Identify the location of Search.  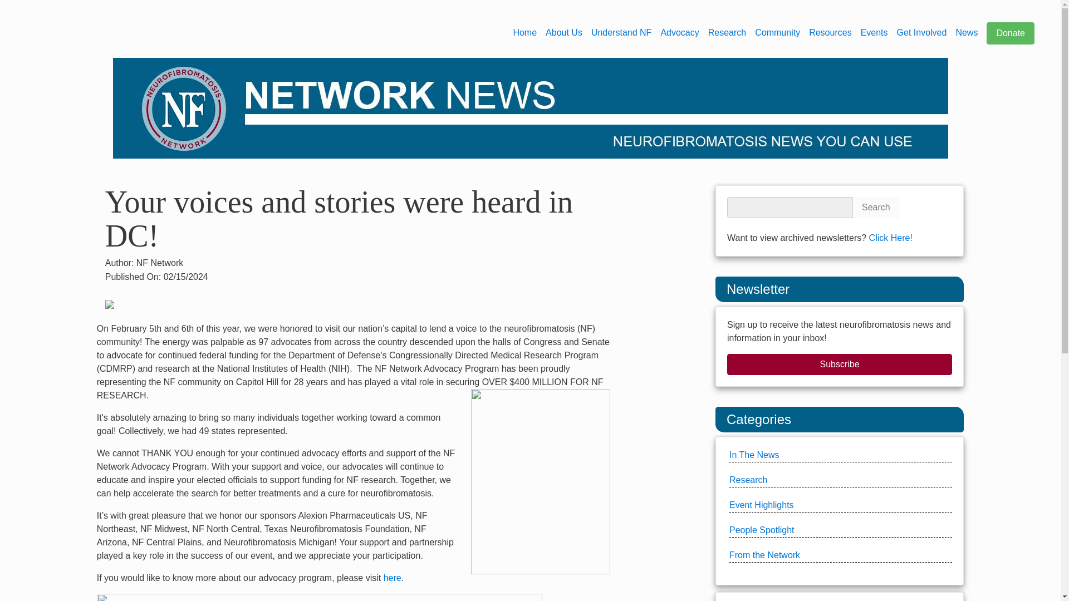
(876, 208).